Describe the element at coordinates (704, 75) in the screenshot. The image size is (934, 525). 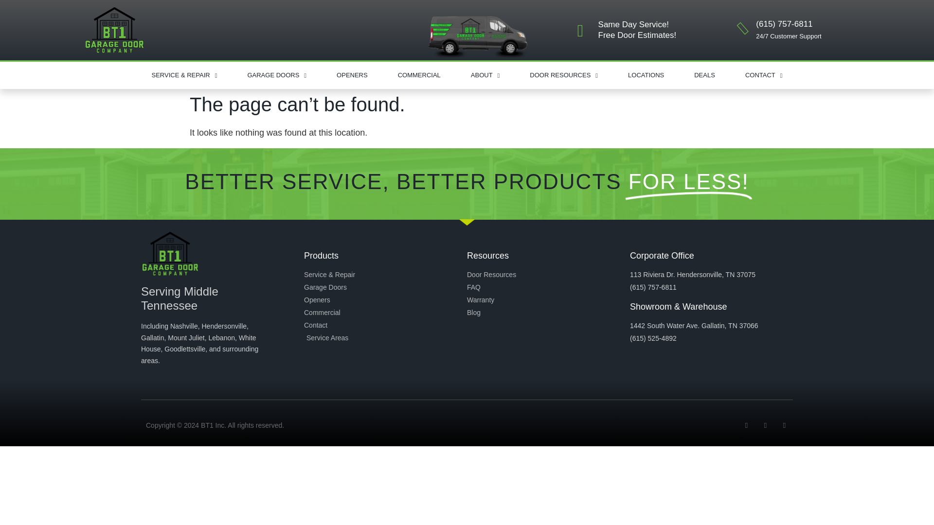
I see `DEALS` at that location.